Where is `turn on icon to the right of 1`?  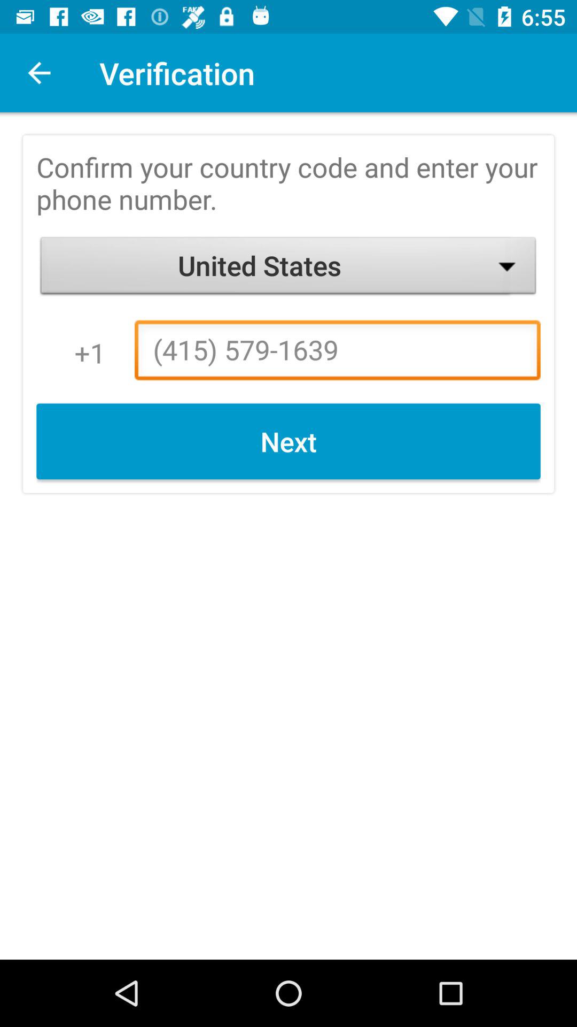
turn on icon to the right of 1 is located at coordinates (338, 353).